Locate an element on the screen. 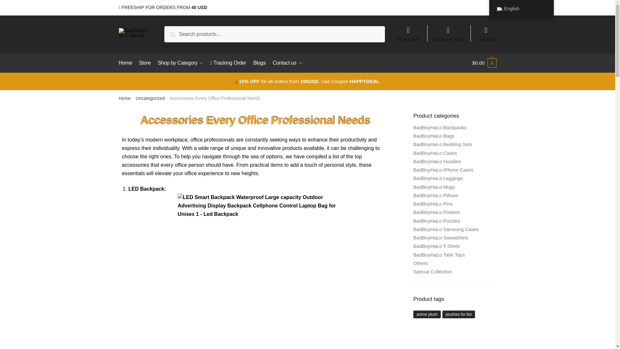 This screenshot has width=620, height=349. Search is located at coordinates (180, 34).